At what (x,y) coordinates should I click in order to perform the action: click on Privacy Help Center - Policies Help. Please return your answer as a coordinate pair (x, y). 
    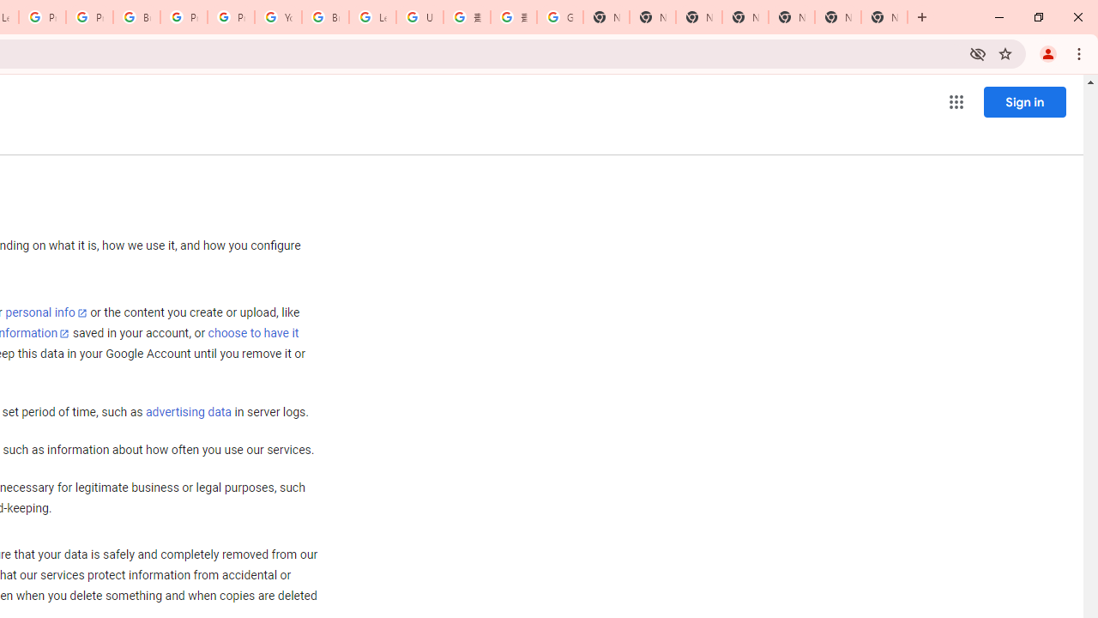
    Looking at the image, I should click on (89, 17).